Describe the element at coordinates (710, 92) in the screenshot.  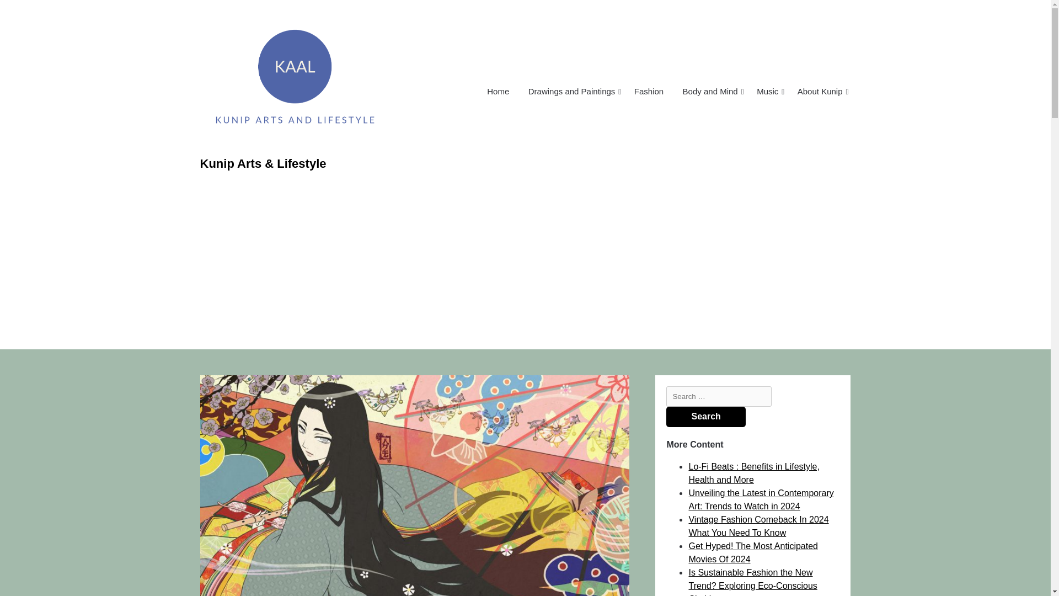
I see `Body and Mind` at that location.